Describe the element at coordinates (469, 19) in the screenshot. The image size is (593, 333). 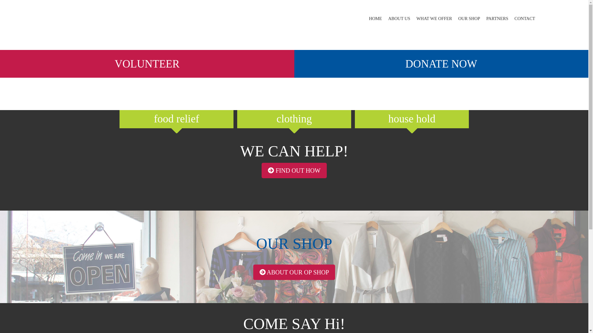
I see `OUR SHOP` at that location.